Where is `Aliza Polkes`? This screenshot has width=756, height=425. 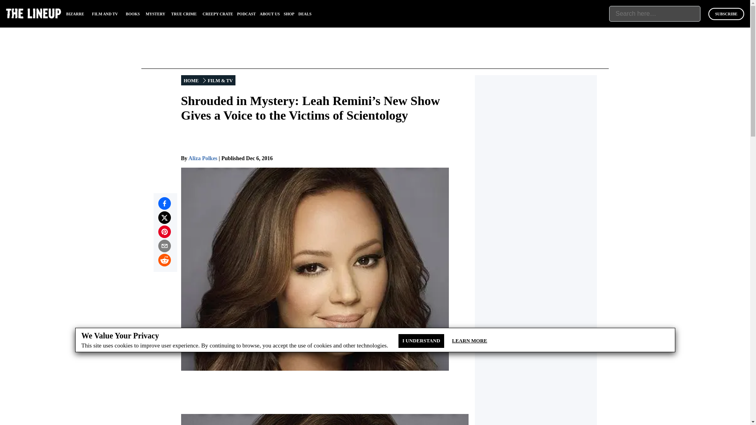
Aliza Polkes is located at coordinates (203, 158).